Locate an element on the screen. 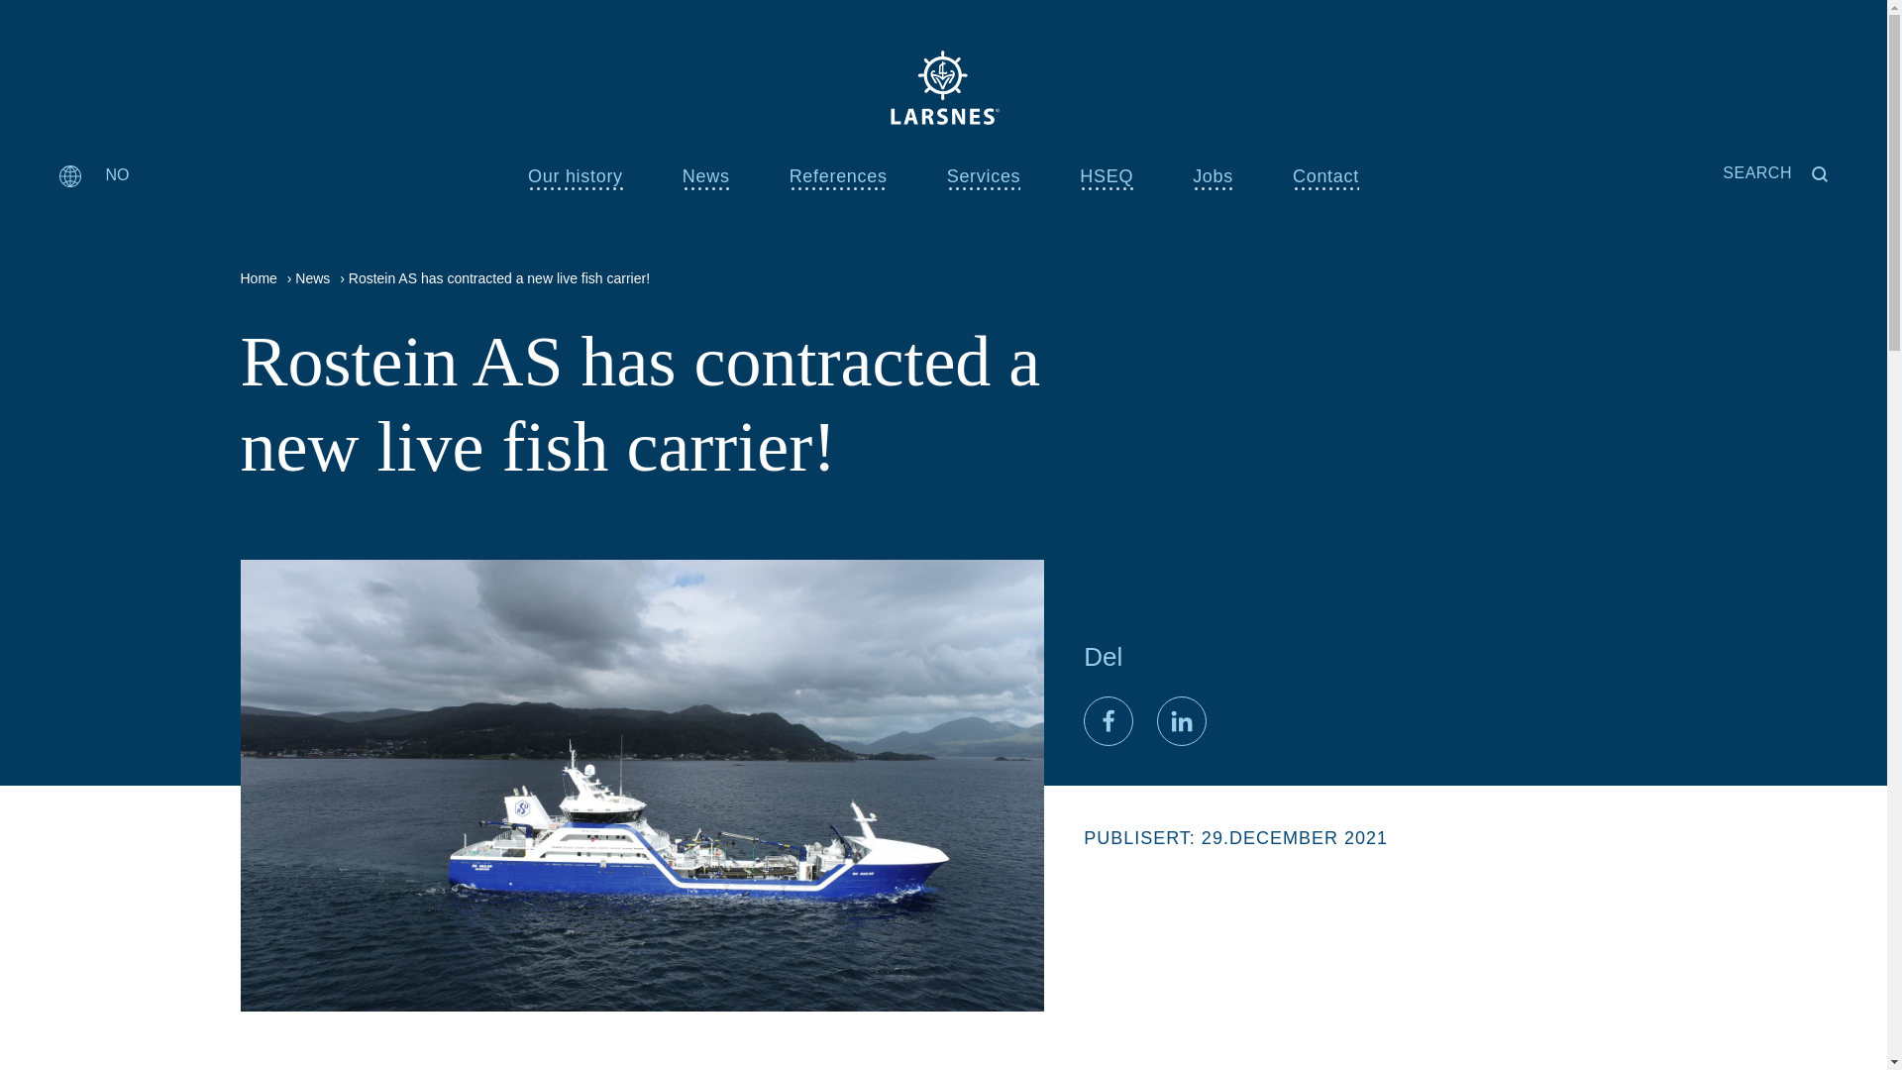  News is located at coordinates (311, 278).